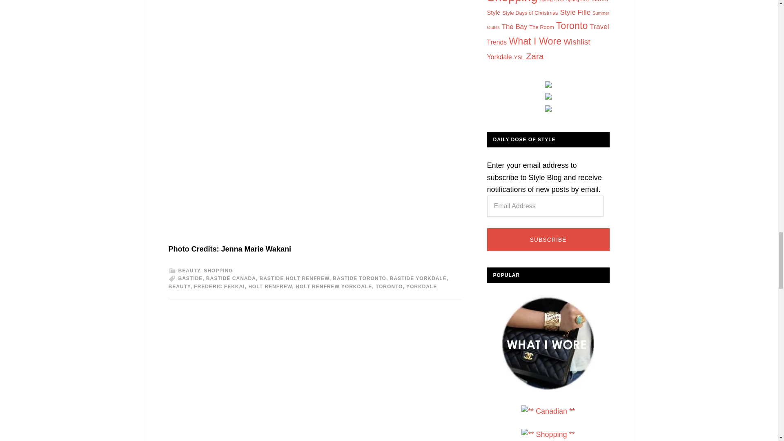  I want to click on YORKDALE, so click(421, 287).